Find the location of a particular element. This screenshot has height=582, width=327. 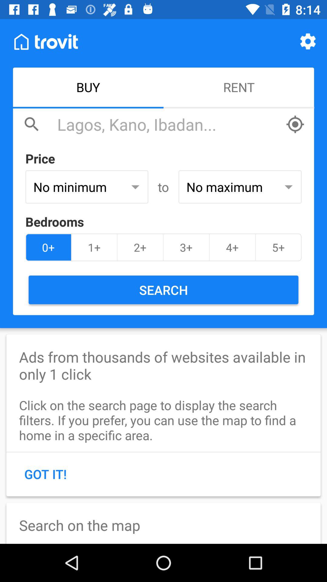

click item below bedrooms icon is located at coordinates (140, 247).